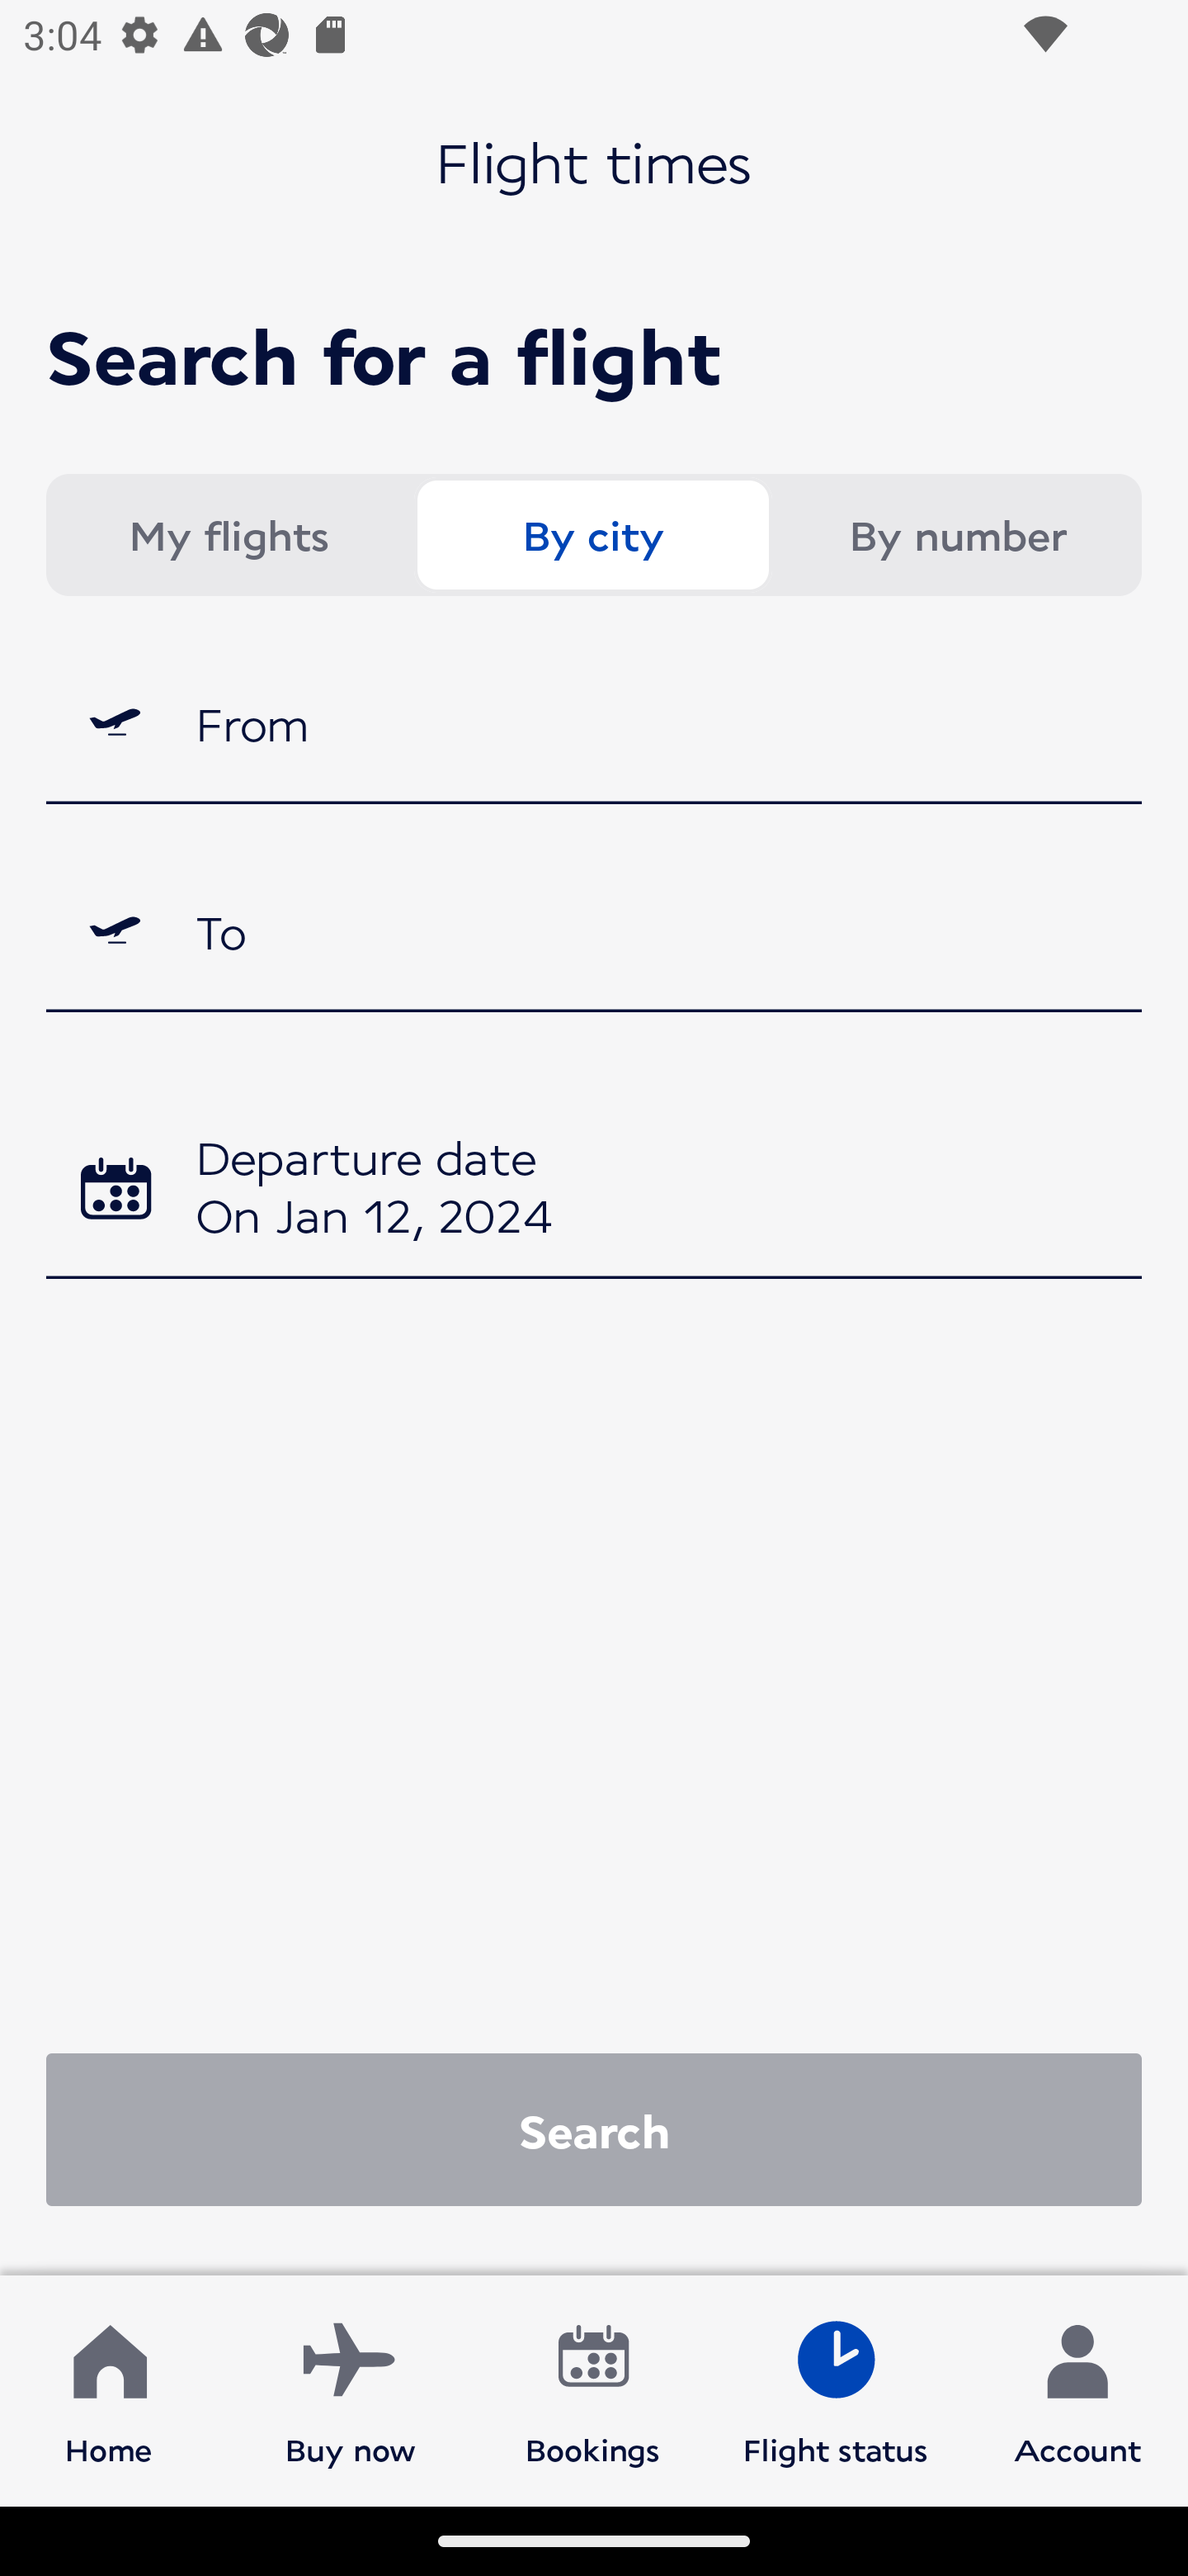  What do you see at coordinates (1077, 2389) in the screenshot?
I see `Account` at bounding box center [1077, 2389].